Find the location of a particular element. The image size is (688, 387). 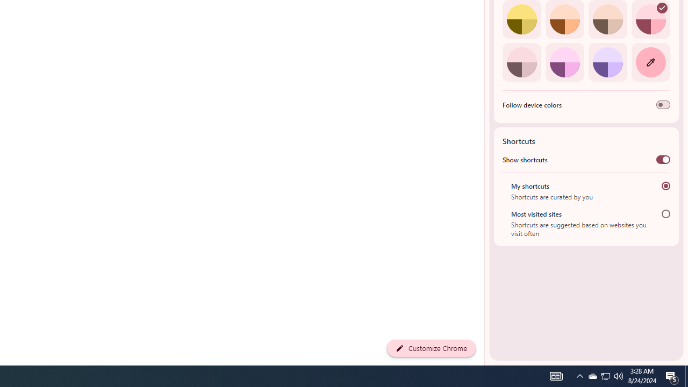

Citron is located at coordinates (521, 19).